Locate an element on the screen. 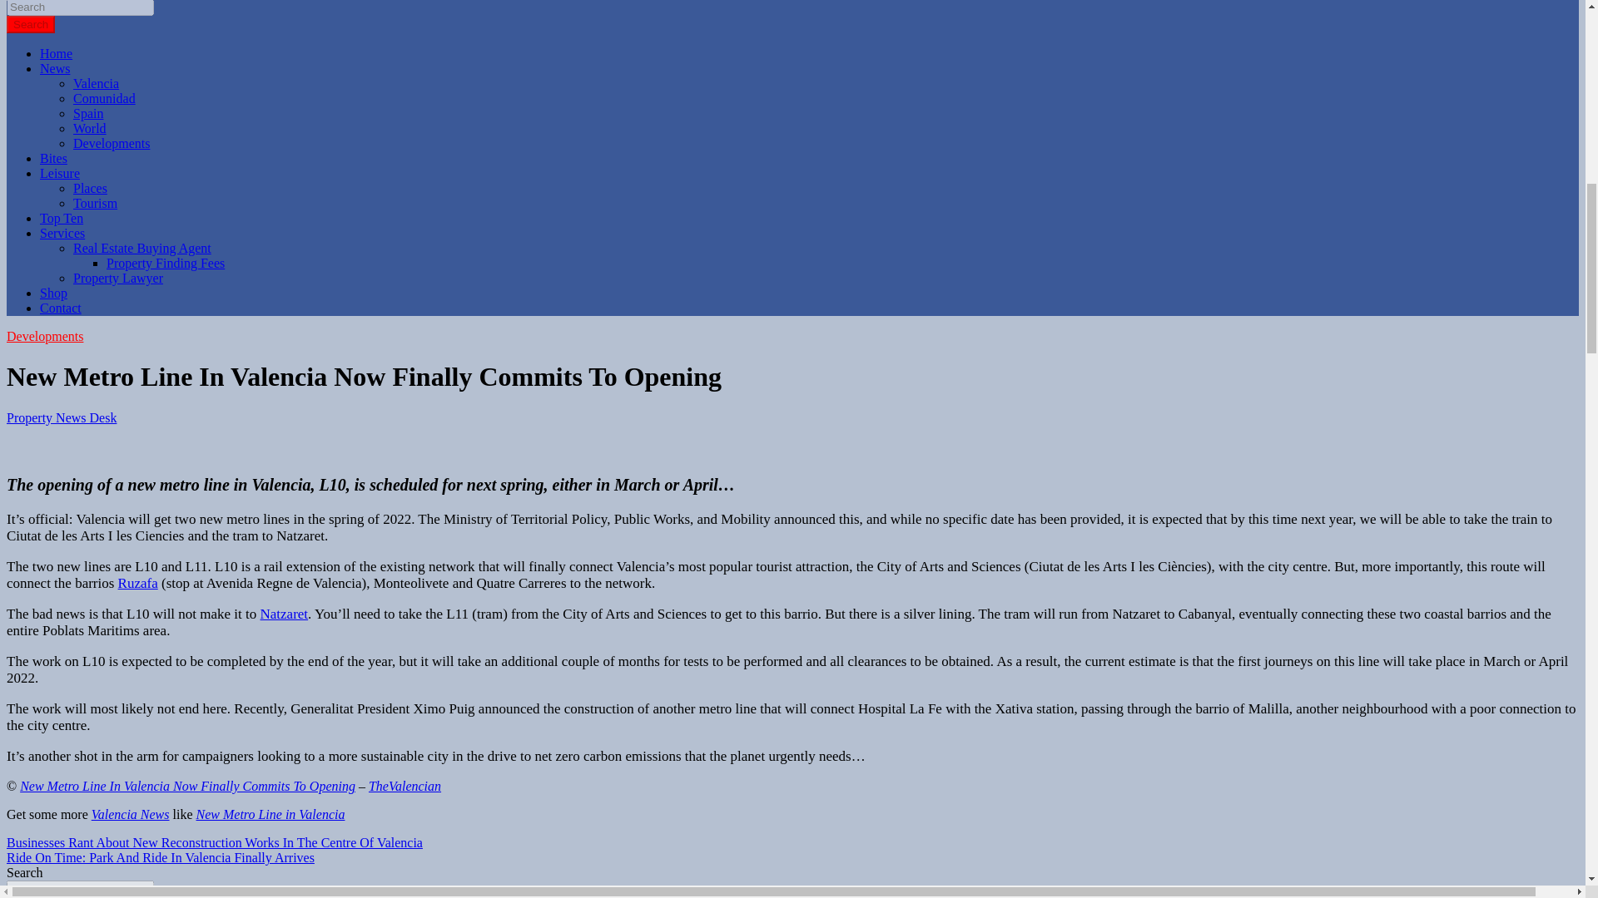  Leisure is located at coordinates (60, 173).